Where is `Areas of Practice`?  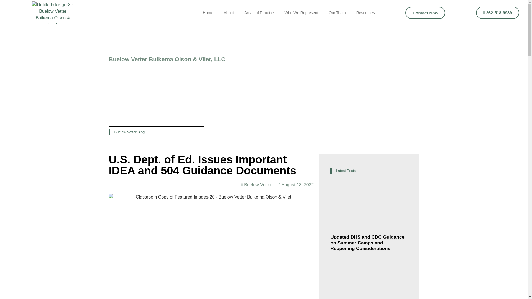 Areas of Practice is located at coordinates (259, 13).